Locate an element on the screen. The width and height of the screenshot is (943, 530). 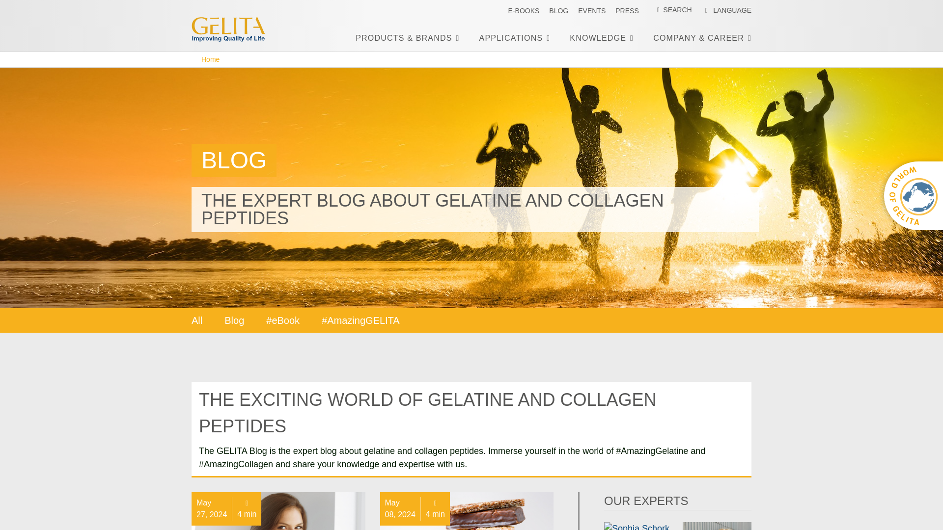
BLOG is located at coordinates (558, 11).